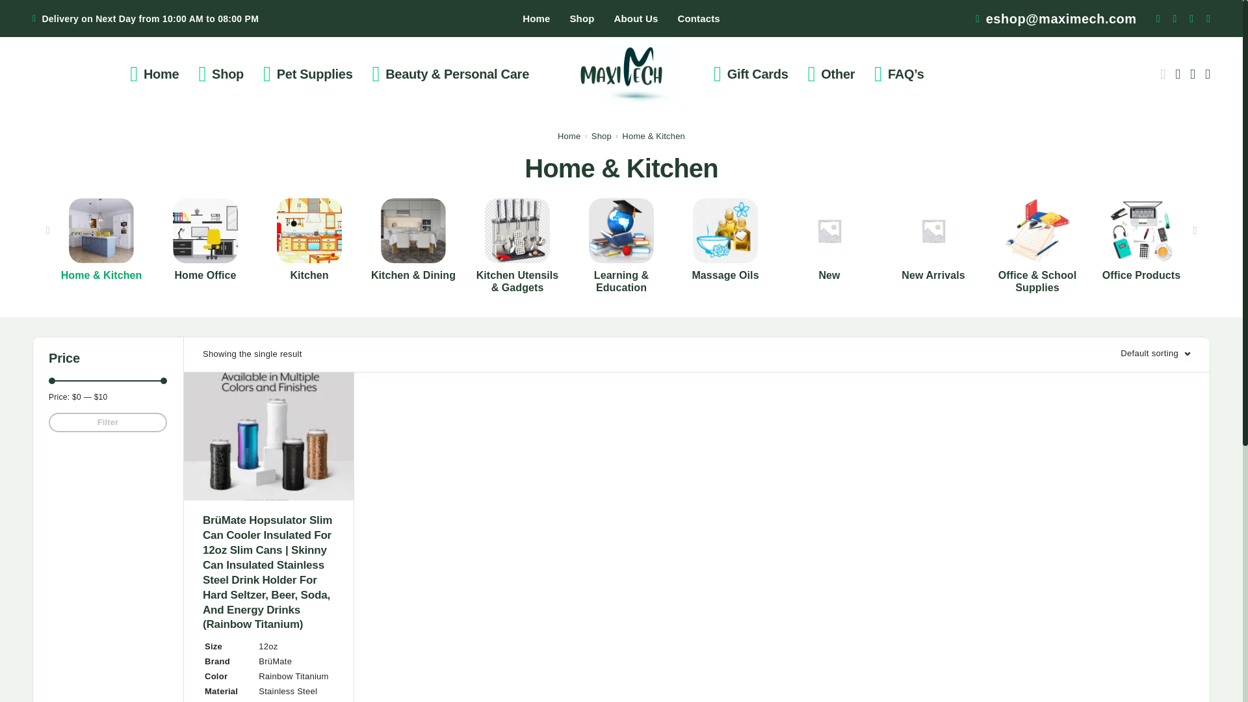 This screenshot has height=702, width=1248. Describe the element at coordinates (220, 74) in the screenshot. I see `Shop` at that location.